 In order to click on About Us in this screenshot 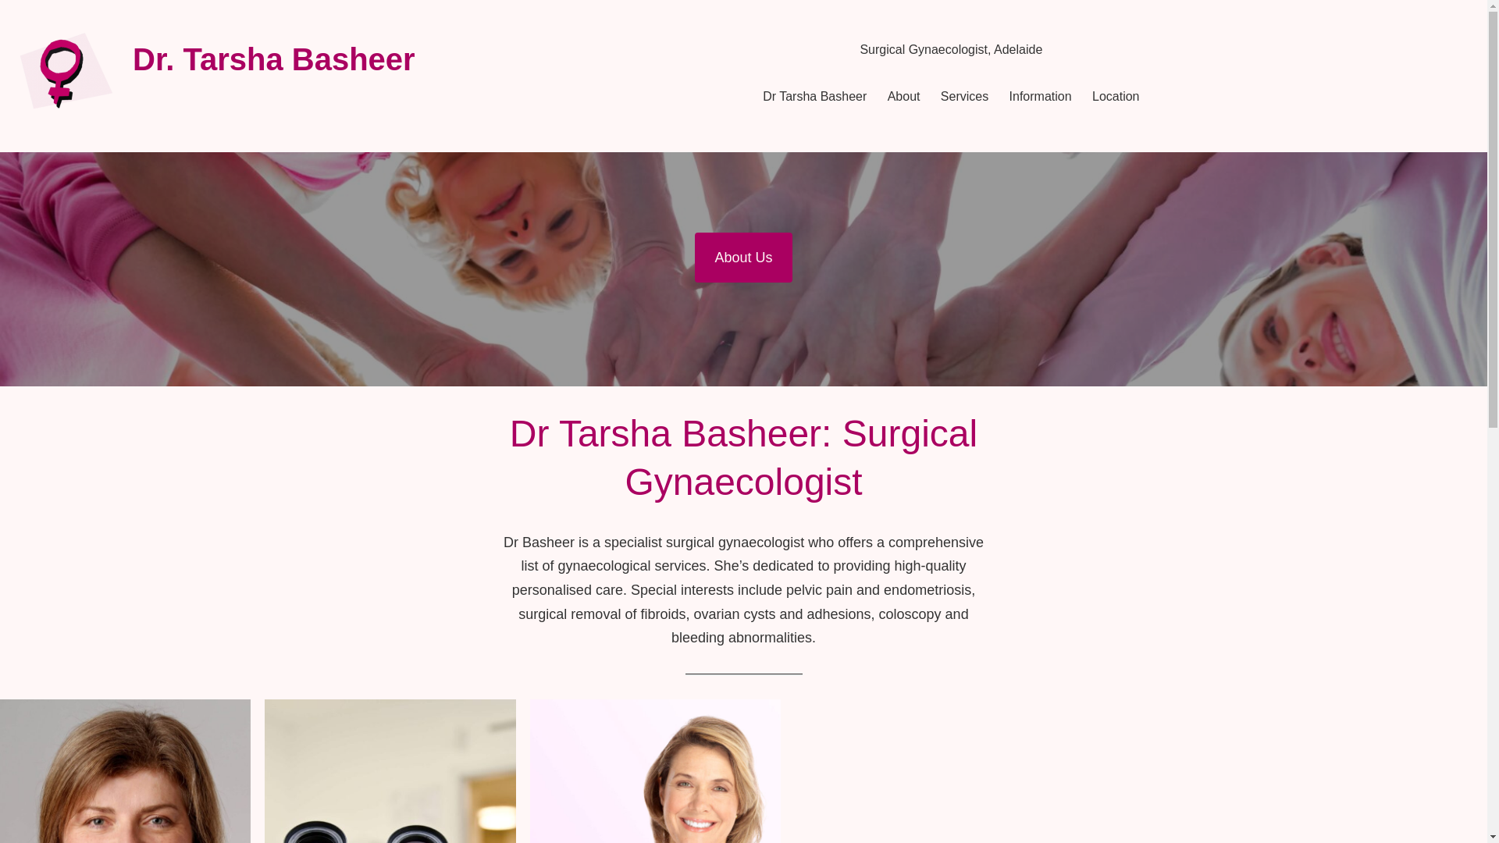, I will do `click(743, 258)`.